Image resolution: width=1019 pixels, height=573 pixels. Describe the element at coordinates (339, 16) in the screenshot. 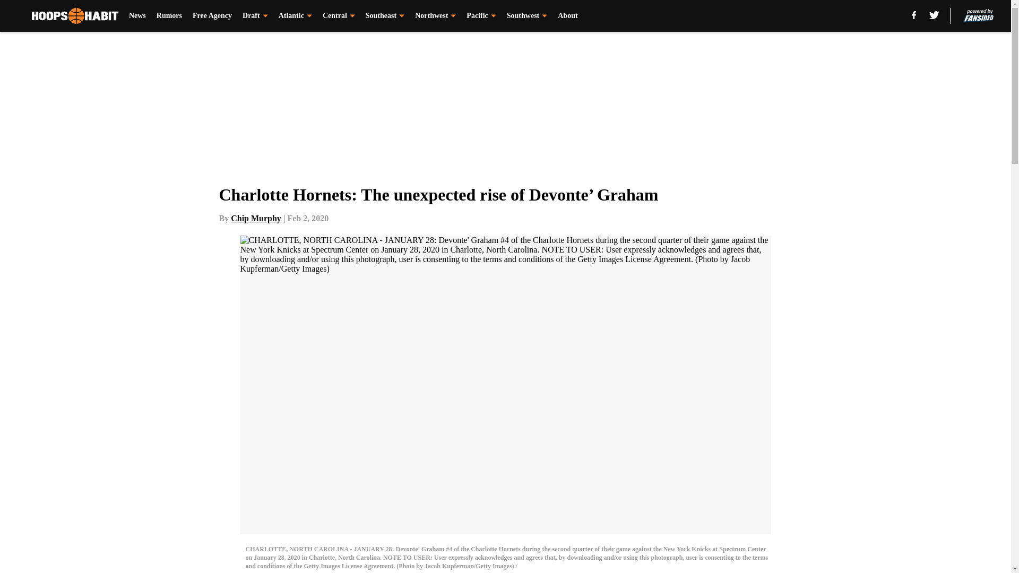

I see `Central` at that location.